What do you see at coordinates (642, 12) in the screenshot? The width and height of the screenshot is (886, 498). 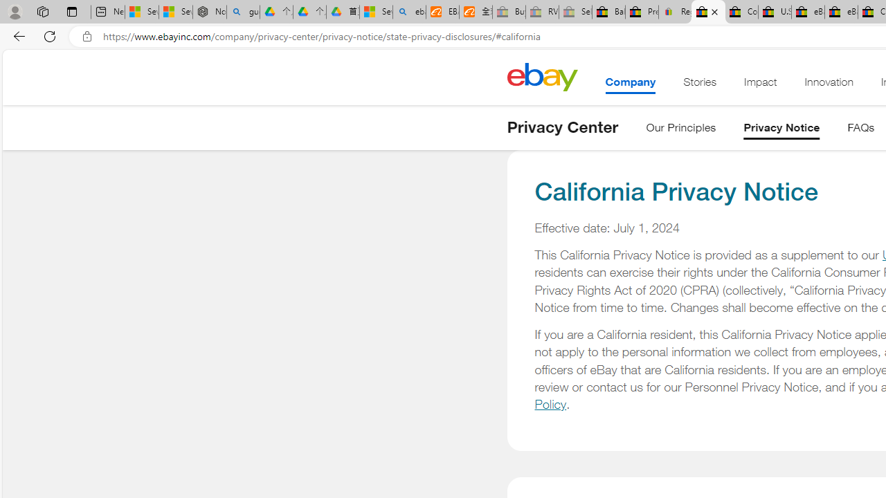 I see `Press Room - eBay Inc.` at bounding box center [642, 12].